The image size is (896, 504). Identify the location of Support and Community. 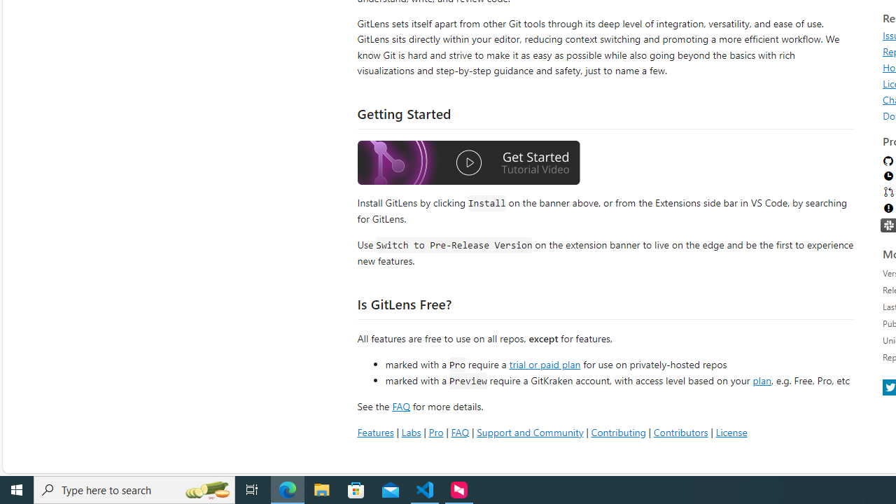
(530, 431).